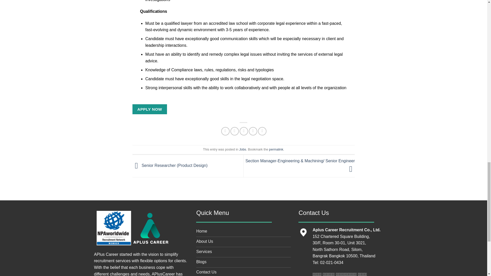 The width and height of the screenshot is (491, 276). I want to click on Blogs, so click(243, 262).